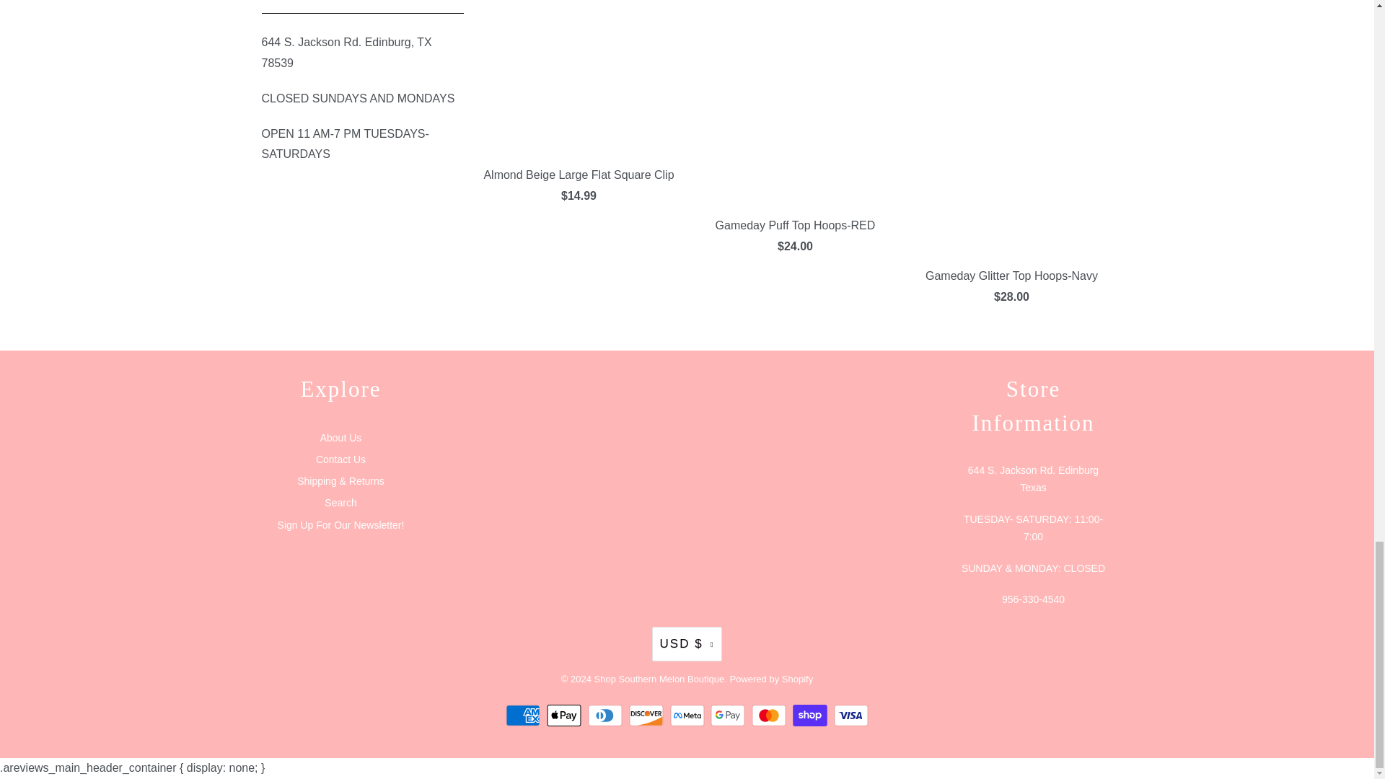 This screenshot has width=1385, height=779. I want to click on Apple Pay, so click(566, 716).